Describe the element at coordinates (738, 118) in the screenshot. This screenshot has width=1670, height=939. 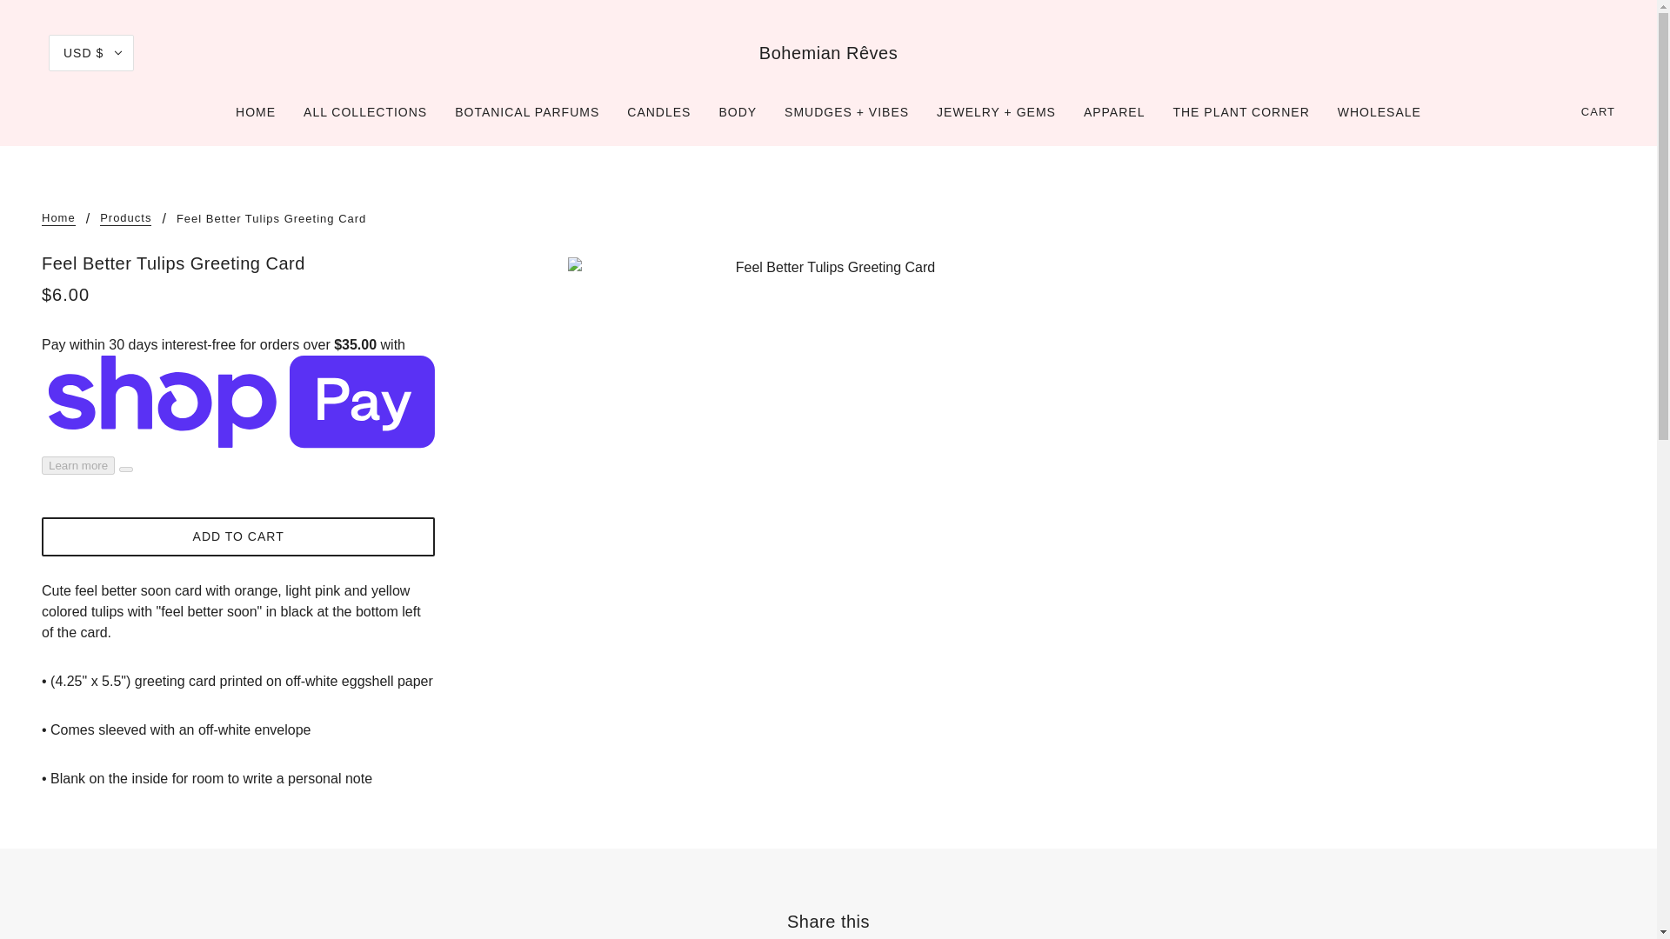
I see `BODY` at that location.